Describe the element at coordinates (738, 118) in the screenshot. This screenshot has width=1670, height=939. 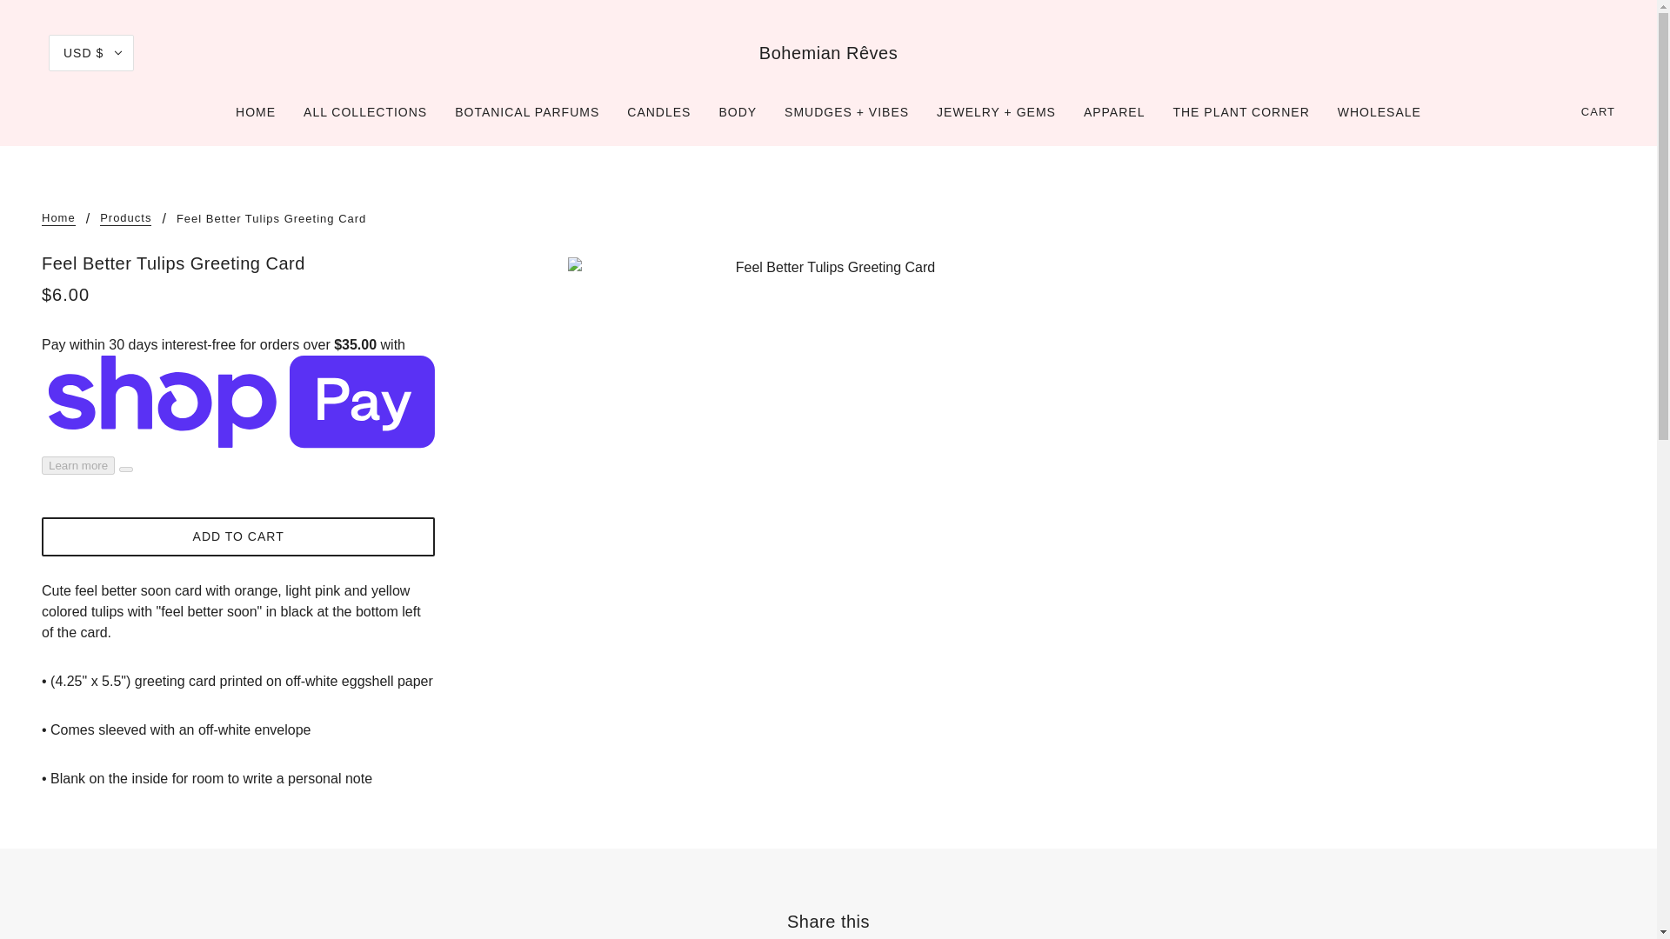
I see `BODY` at that location.